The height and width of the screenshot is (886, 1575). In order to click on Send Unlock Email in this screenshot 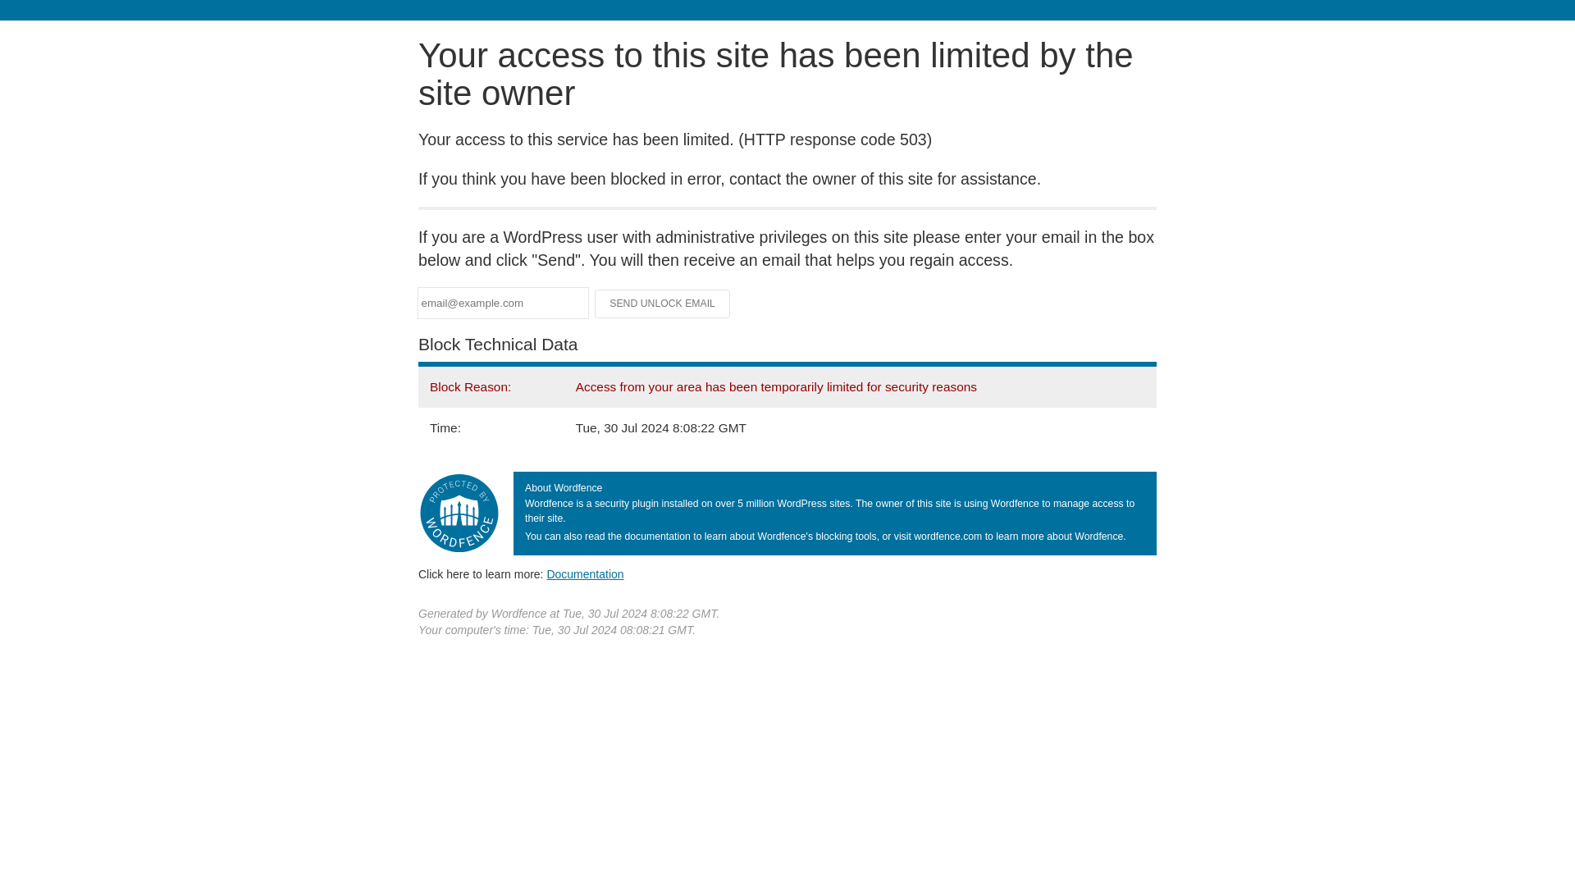, I will do `click(663, 304)`.